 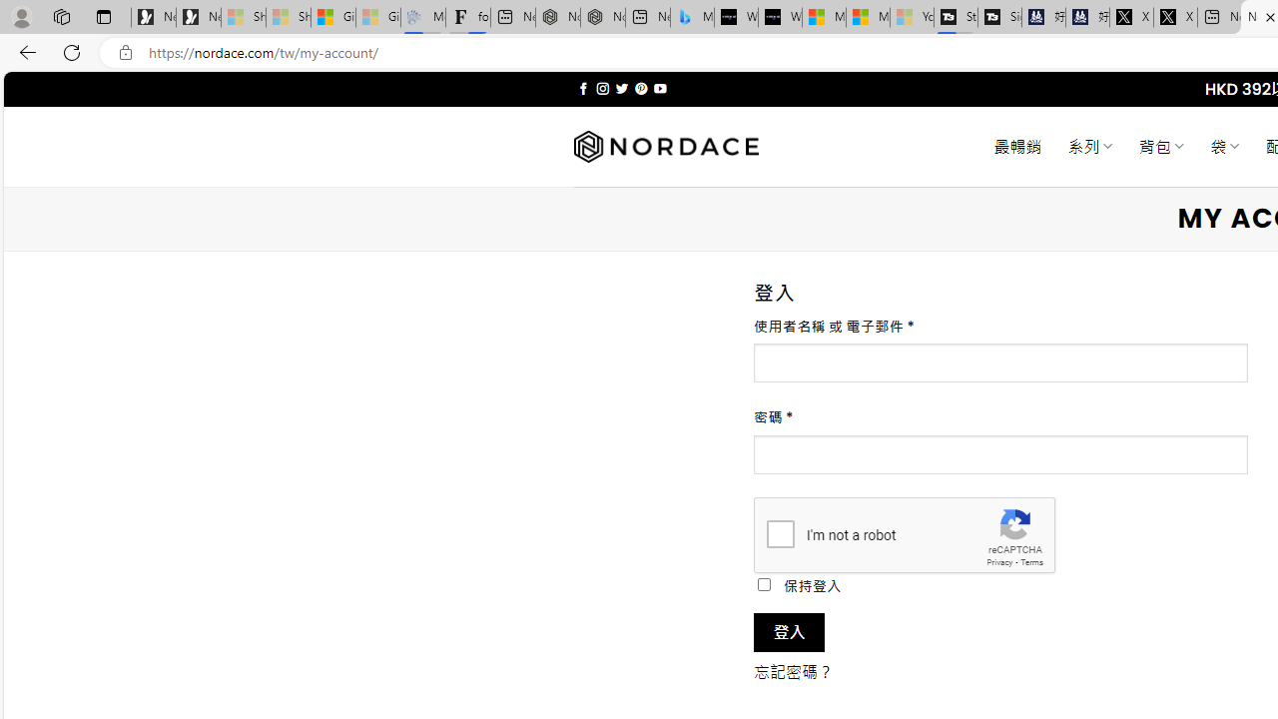 What do you see at coordinates (602, 88) in the screenshot?
I see `Follow on Instagram` at bounding box center [602, 88].